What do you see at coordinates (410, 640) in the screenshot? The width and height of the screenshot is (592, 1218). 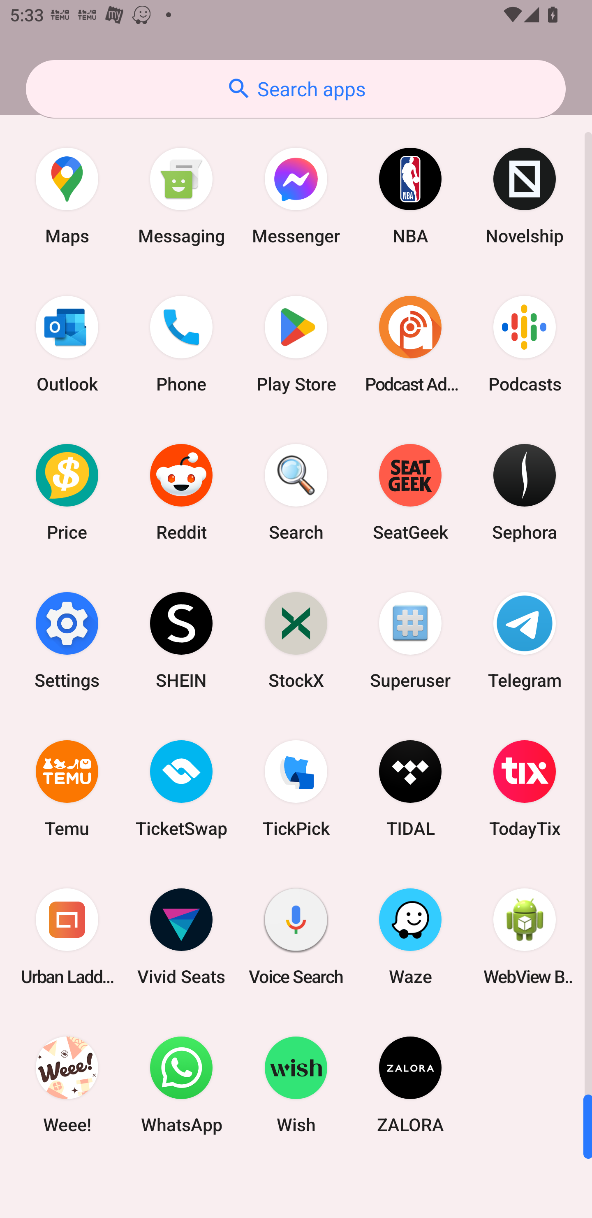 I see `Superuser` at bounding box center [410, 640].